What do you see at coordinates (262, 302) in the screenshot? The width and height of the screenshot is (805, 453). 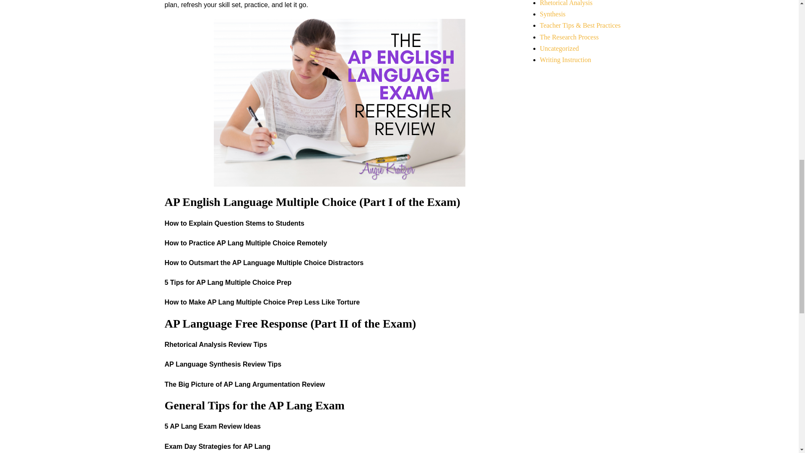 I see `How to Make AP Lang Multiple Choice Prep Less Like Torture` at bounding box center [262, 302].